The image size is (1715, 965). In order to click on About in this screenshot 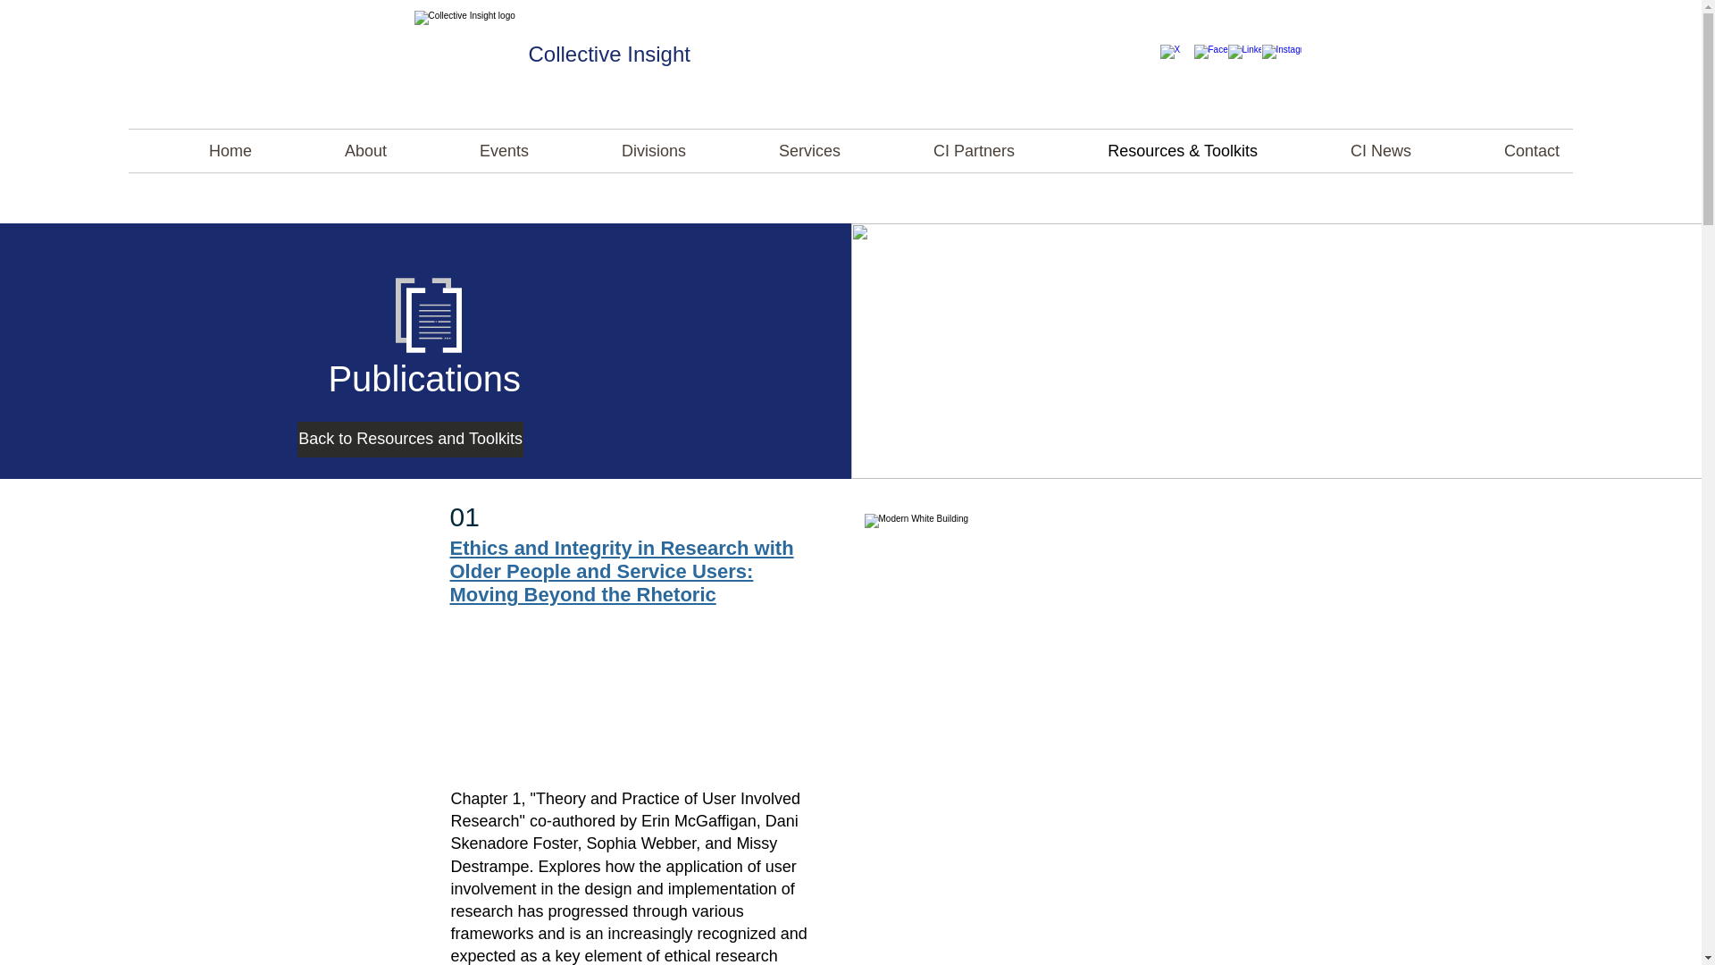, I will do `click(332, 150)`.